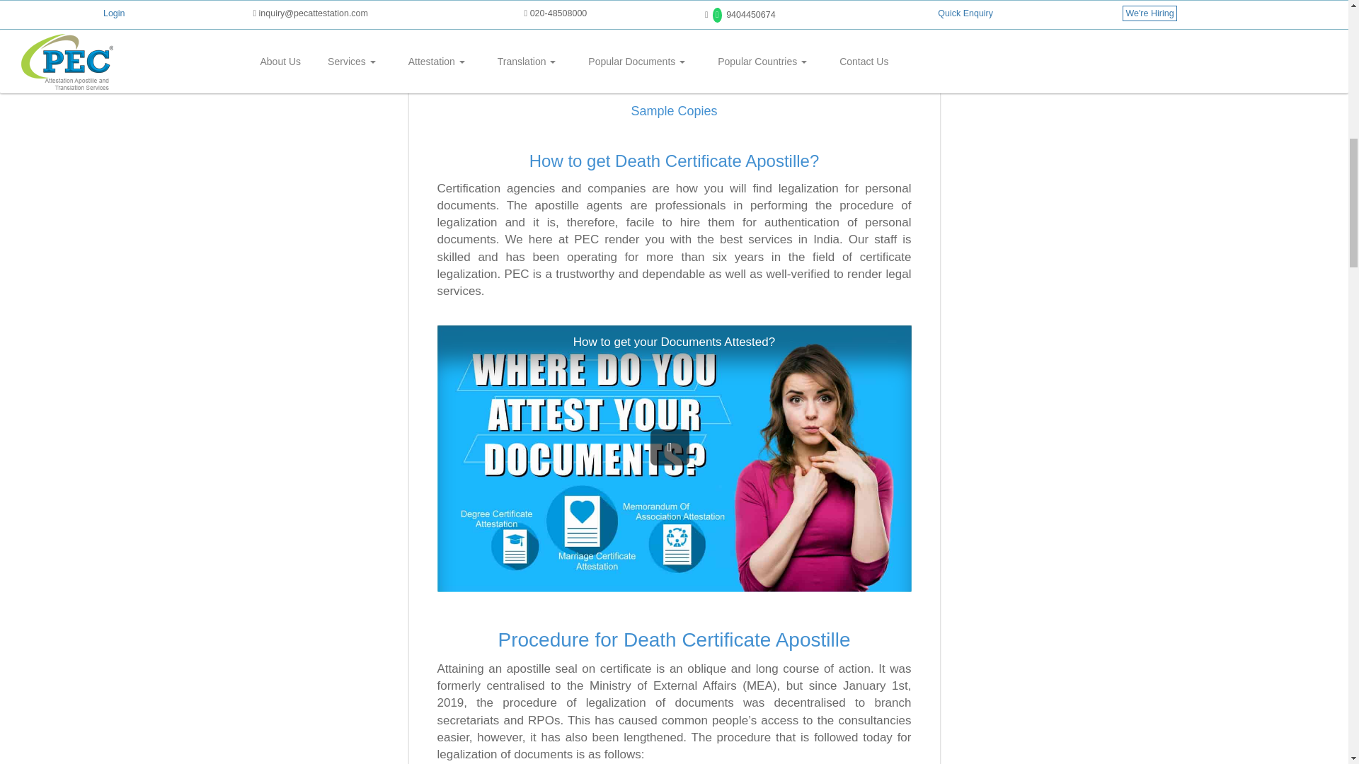 The height and width of the screenshot is (764, 1359). What do you see at coordinates (660, 41) in the screenshot?
I see `Educational Degree Certificate Apostille` at bounding box center [660, 41].